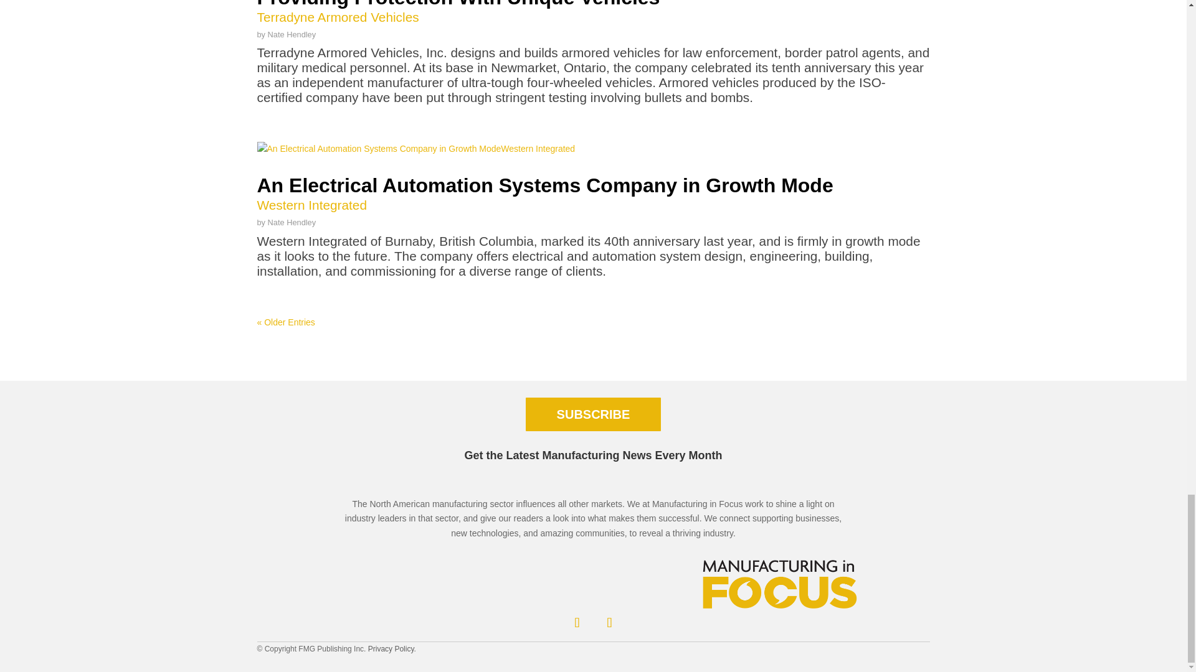  Describe the element at coordinates (609, 622) in the screenshot. I see `Follow on Instagram` at that location.